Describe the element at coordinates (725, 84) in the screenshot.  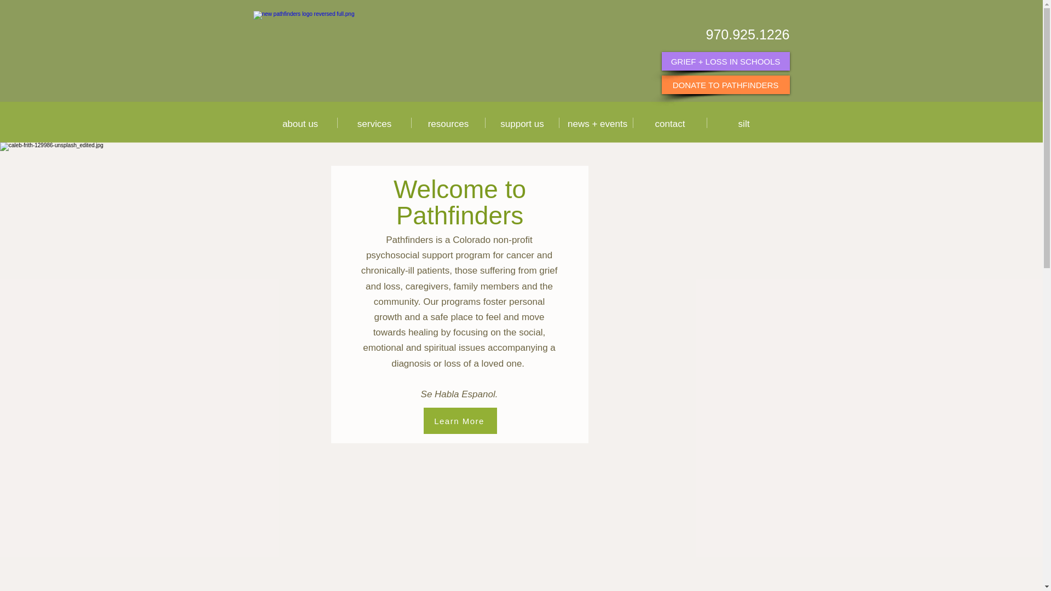
I see `DONATE TO PATHFINDERS` at that location.